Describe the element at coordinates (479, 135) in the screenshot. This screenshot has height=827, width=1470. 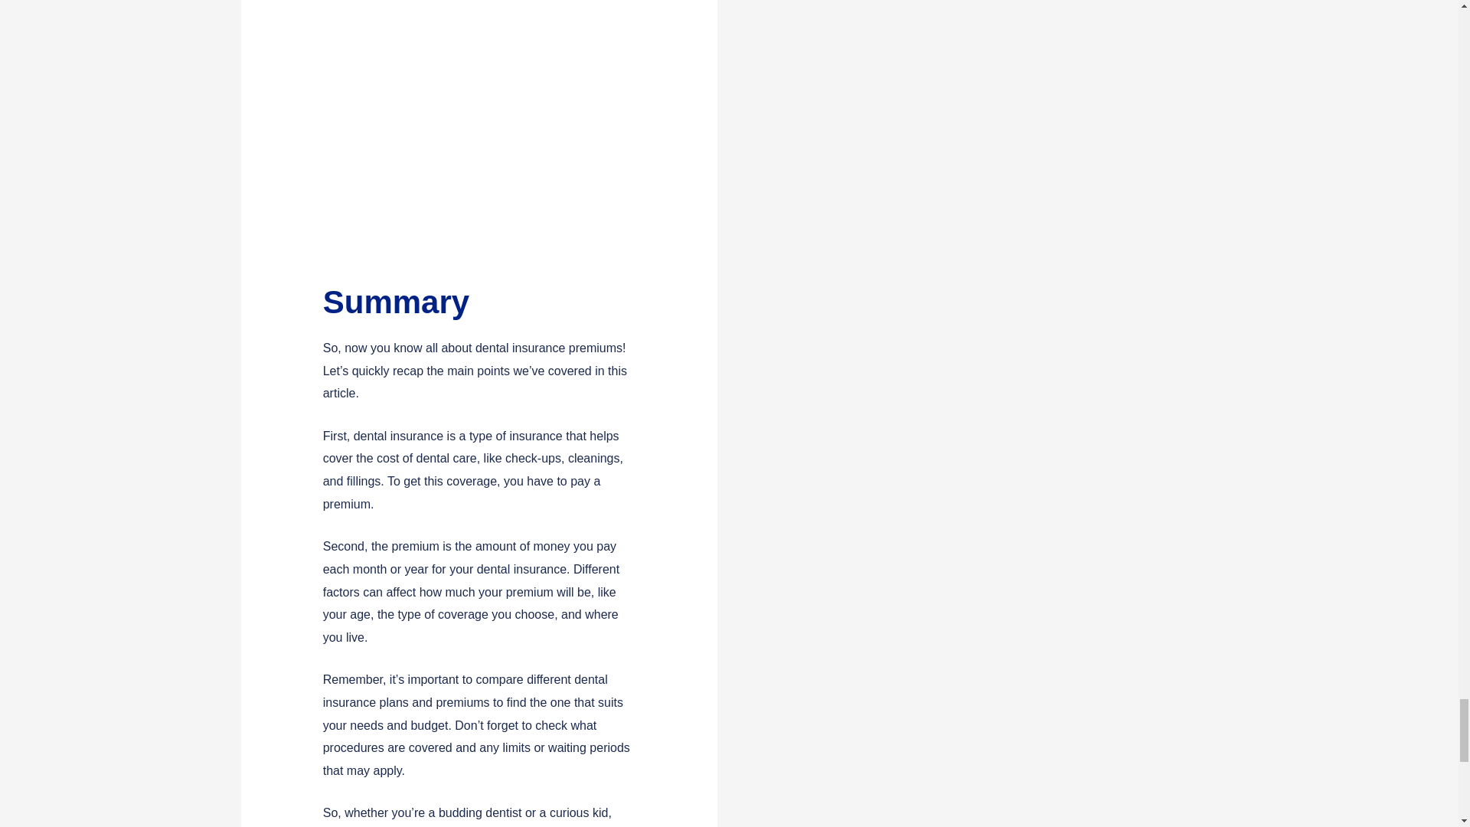
I see `What is dental insurance?` at that location.